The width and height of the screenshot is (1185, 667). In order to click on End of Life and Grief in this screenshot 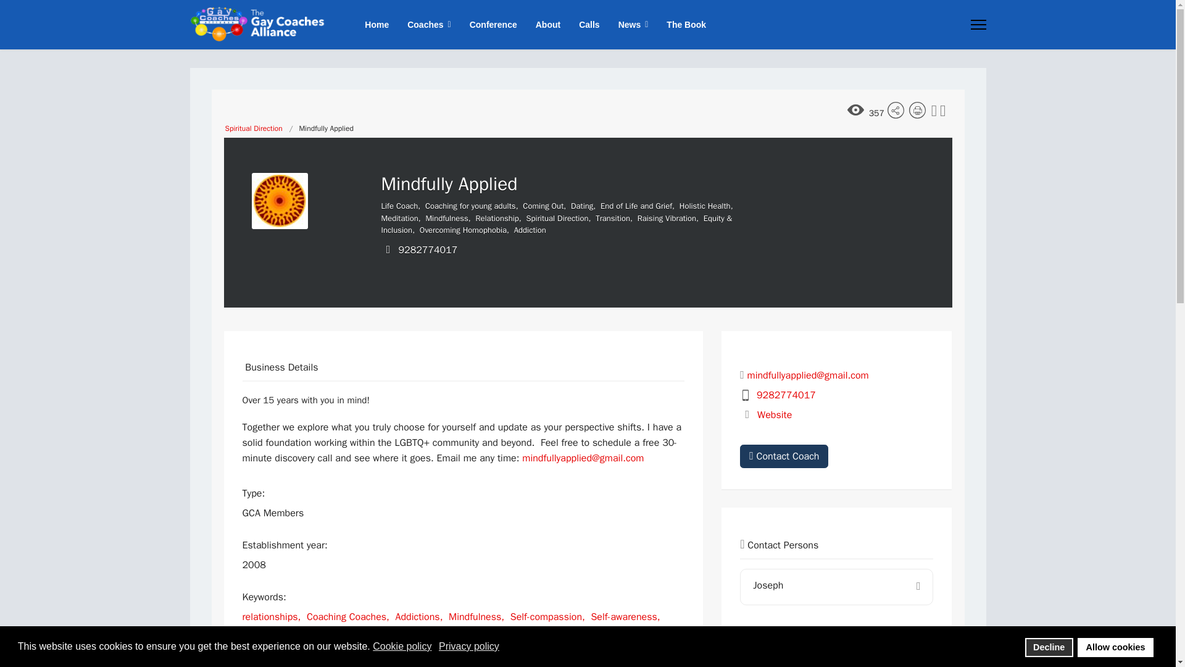, I will do `click(636, 206)`.